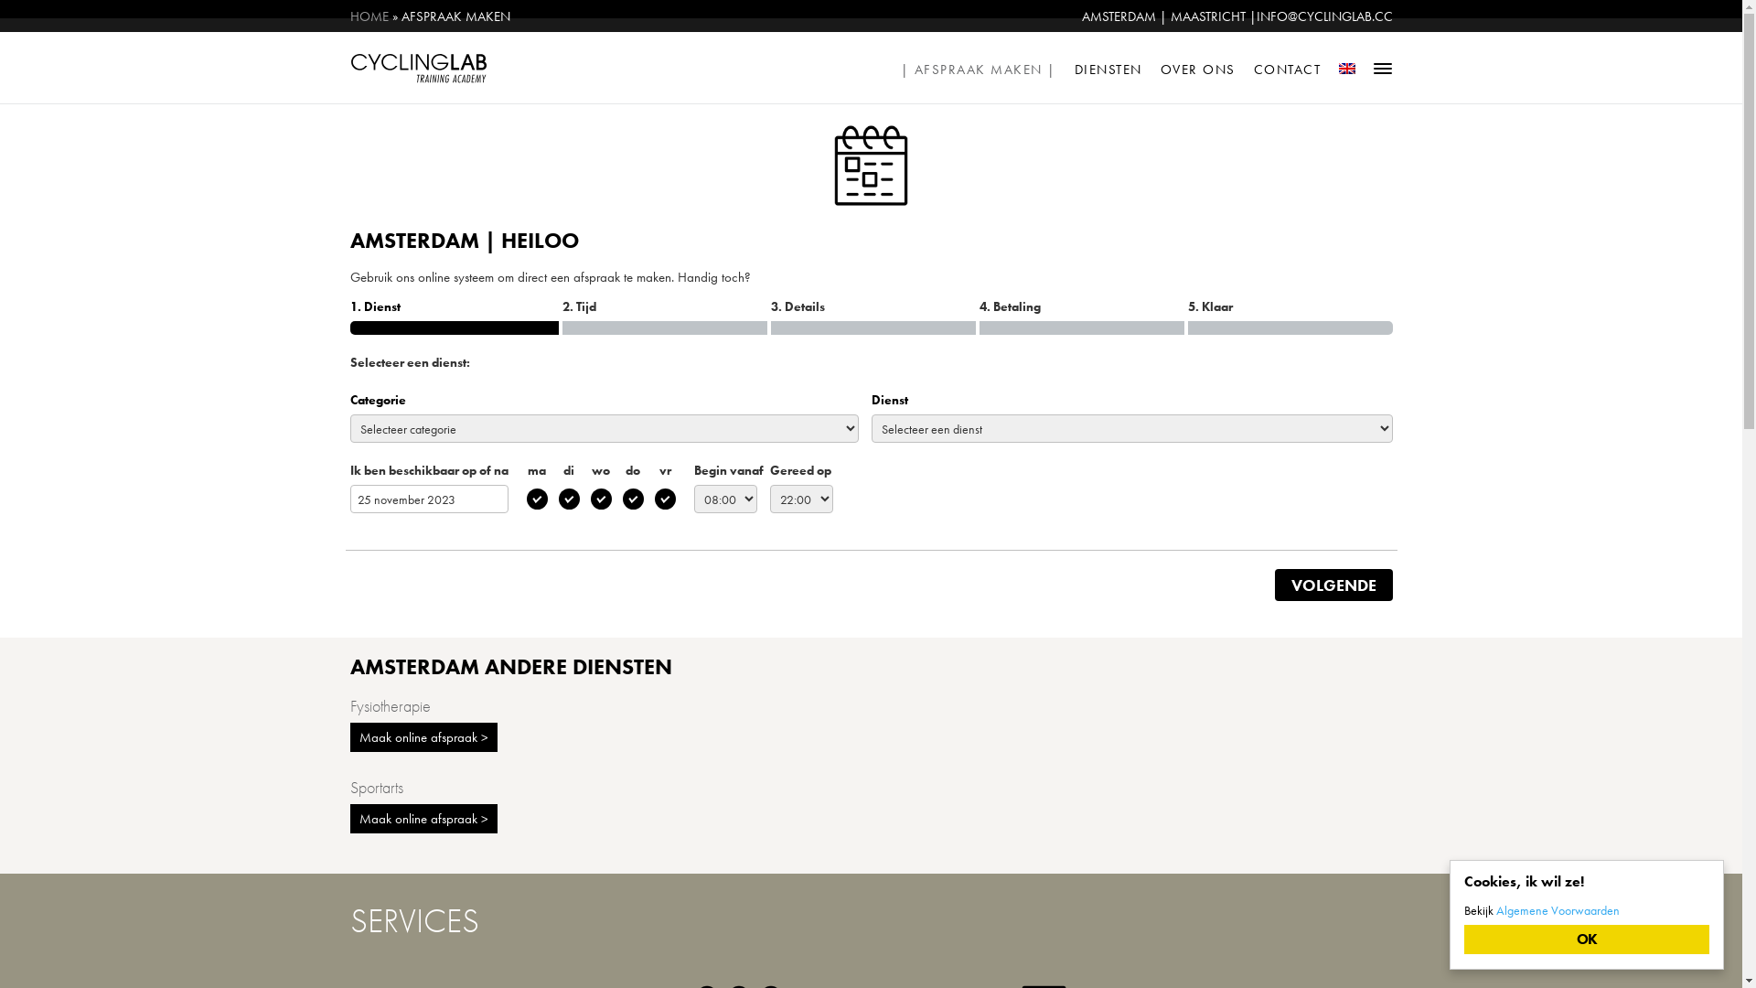 This screenshot has height=988, width=1756. What do you see at coordinates (423, 820) in the screenshot?
I see `Maak online afspraak >` at bounding box center [423, 820].